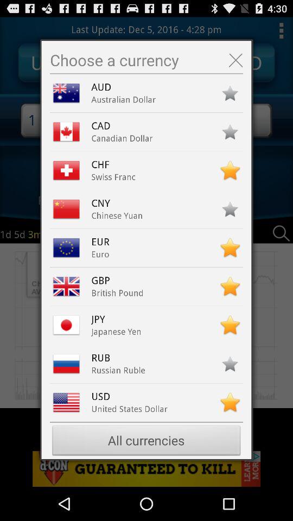 Image resolution: width=293 pixels, height=521 pixels. What do you see at coordinates (103, 203) in the screenshot?
I see `scroll until cny item` at bounding box center [103, 203].